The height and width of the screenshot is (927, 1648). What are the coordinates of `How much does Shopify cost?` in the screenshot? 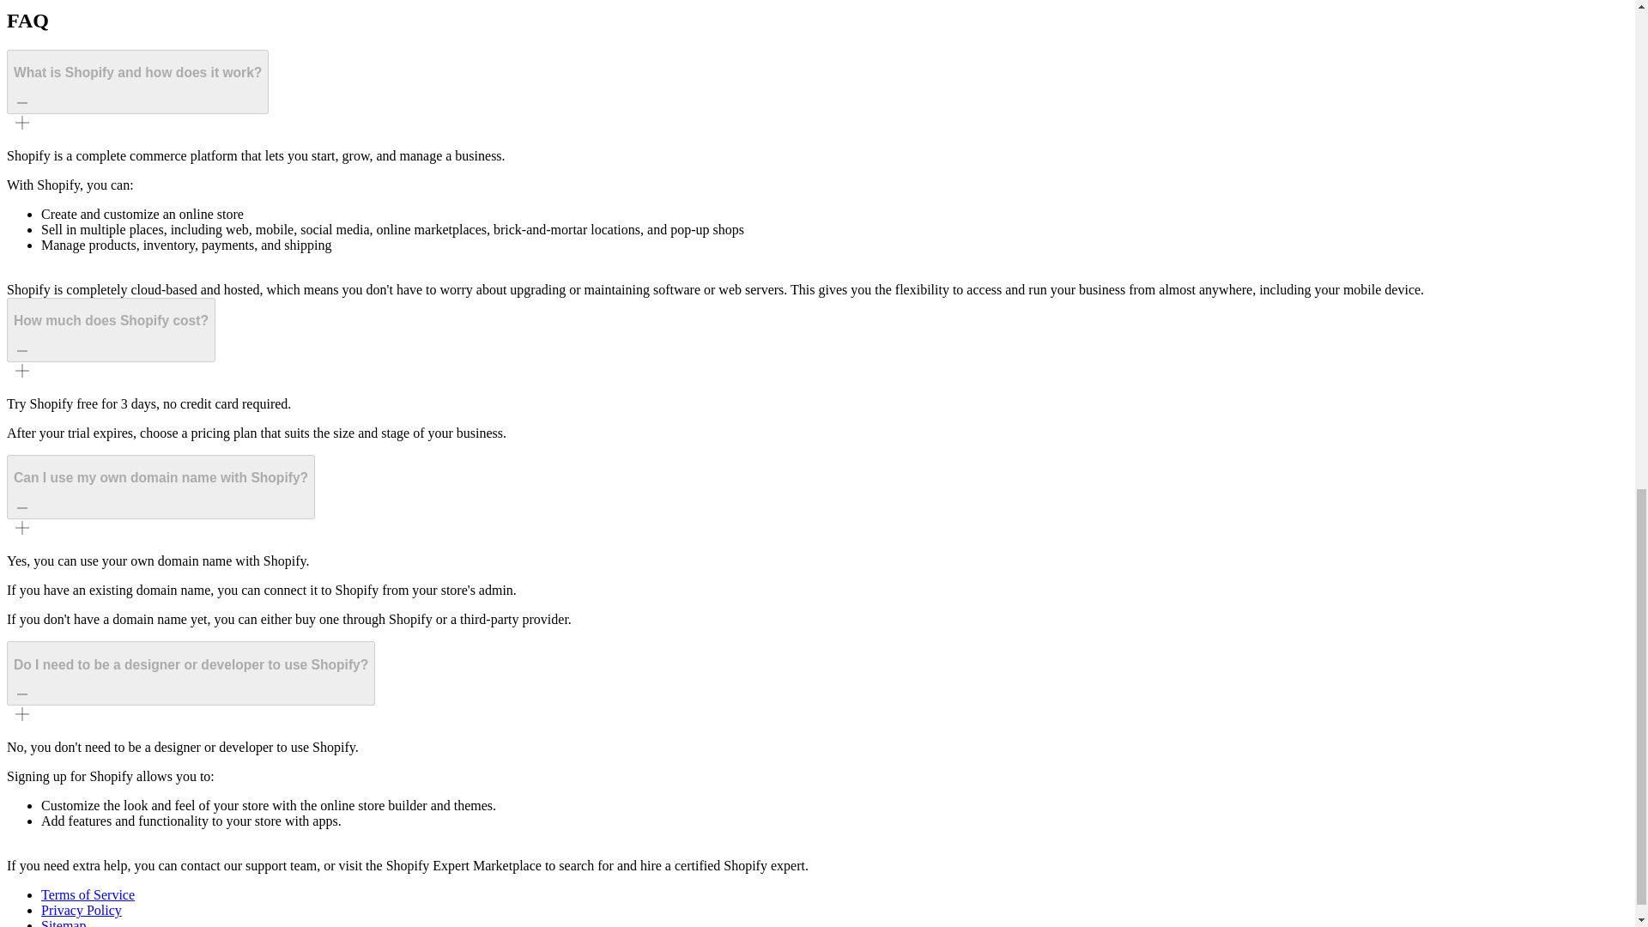 It's located at (111, 330).